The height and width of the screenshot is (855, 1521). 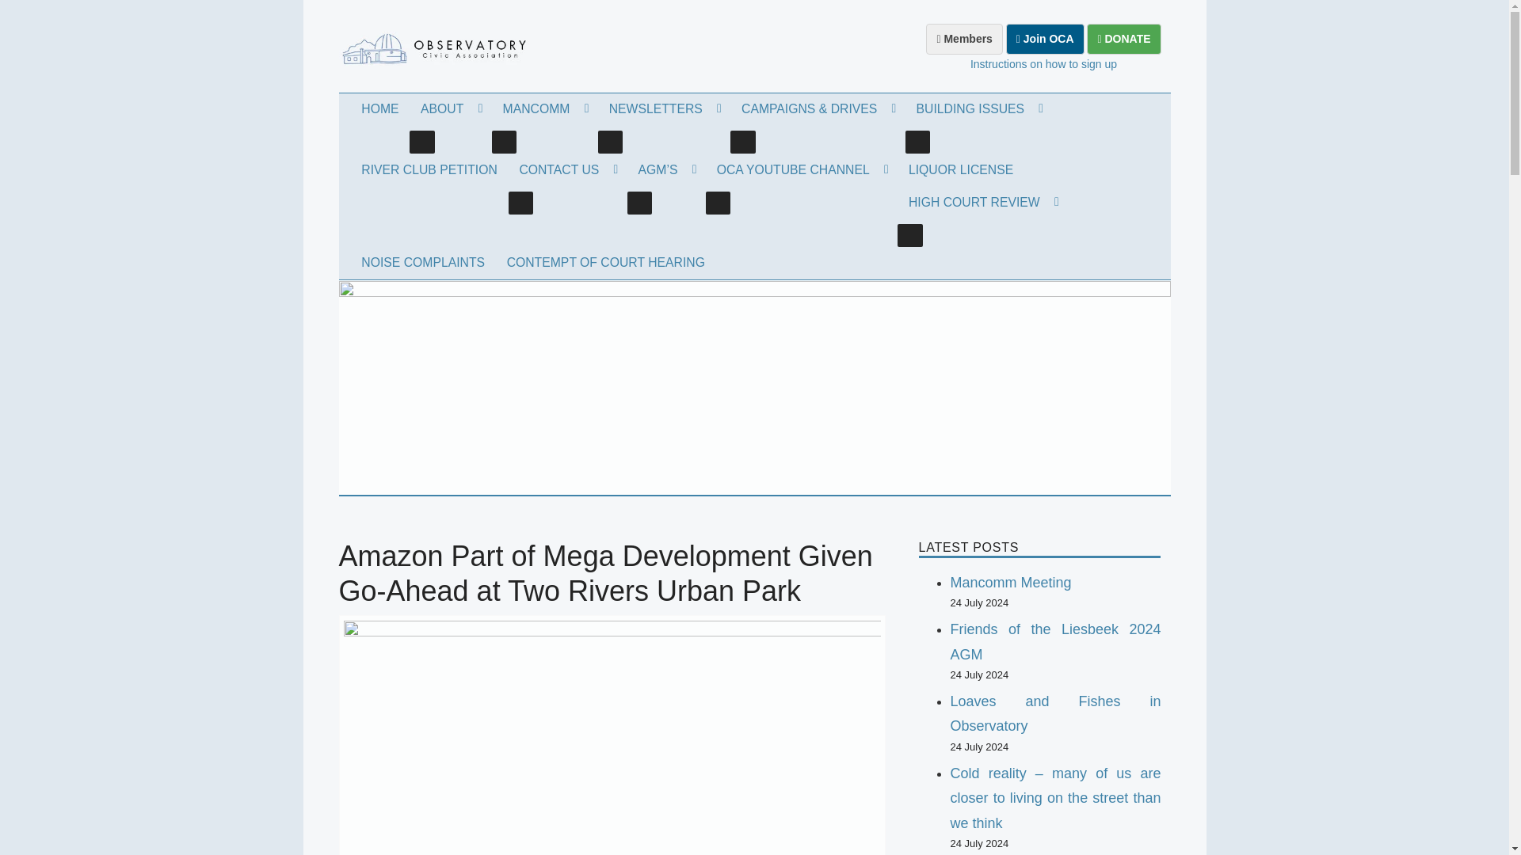 What do you see at coordinates (544, 109) in the screenshot?
I see `MANCOMM` at bounding box center [544, 109].